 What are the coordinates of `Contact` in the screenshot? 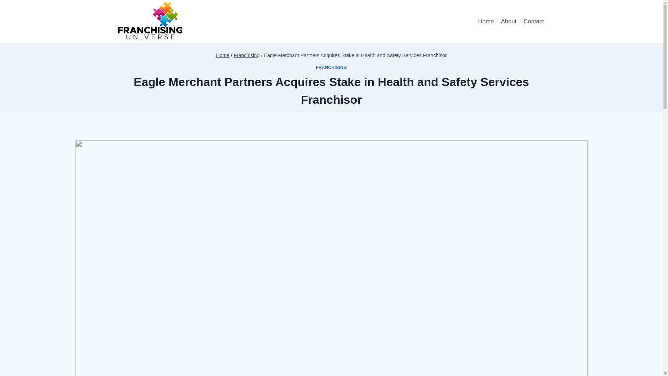 It's located at (534, 22).